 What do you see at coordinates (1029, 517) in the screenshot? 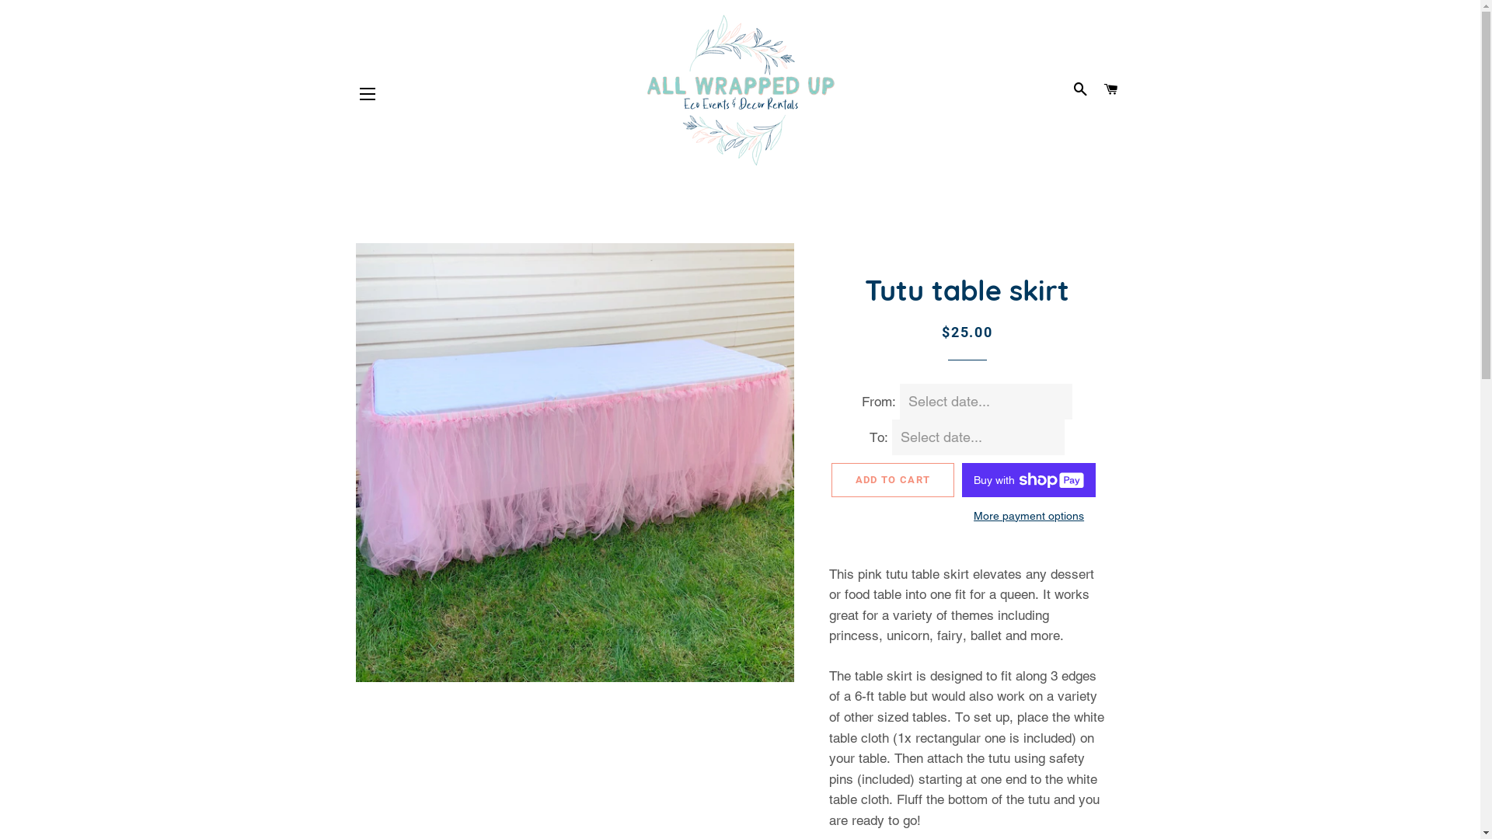
I see `More payment options` at bounding box center [1029, 517].